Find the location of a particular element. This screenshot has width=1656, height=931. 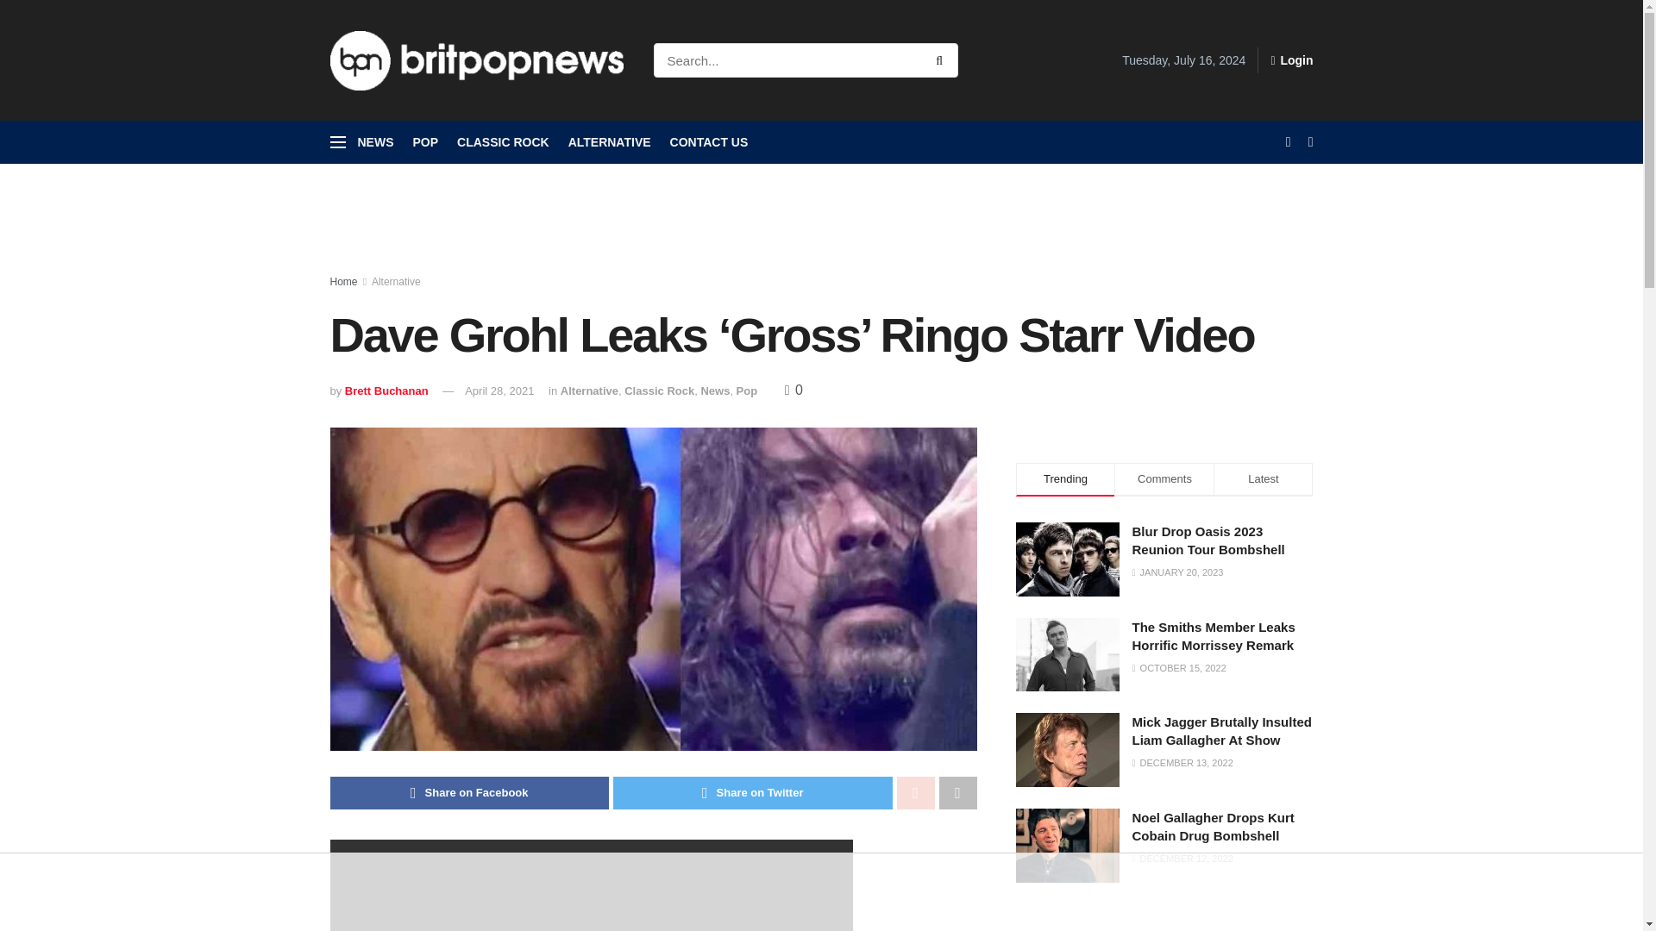

News is located at coordinates (715, 391).